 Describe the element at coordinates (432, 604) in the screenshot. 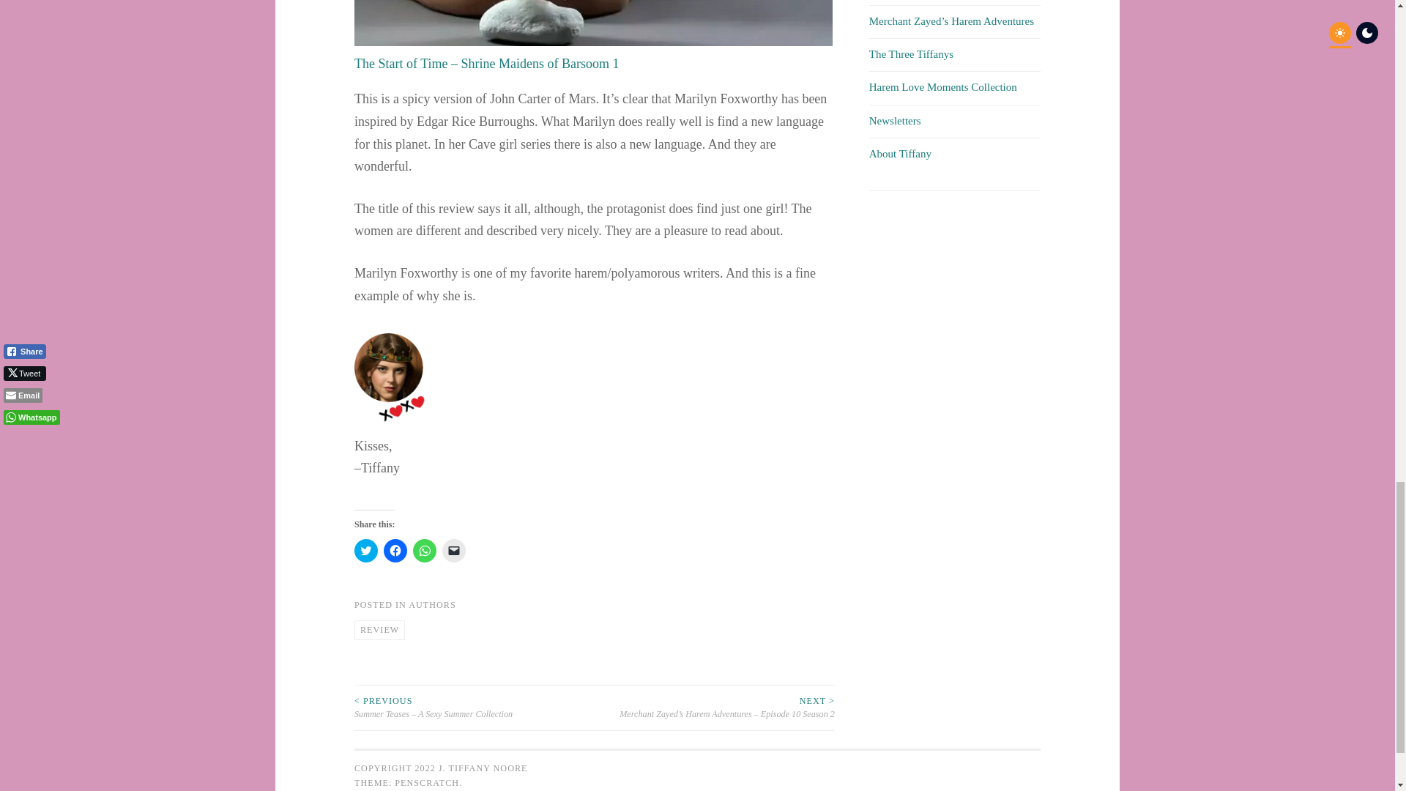

I see `AUTHORS` at that location.